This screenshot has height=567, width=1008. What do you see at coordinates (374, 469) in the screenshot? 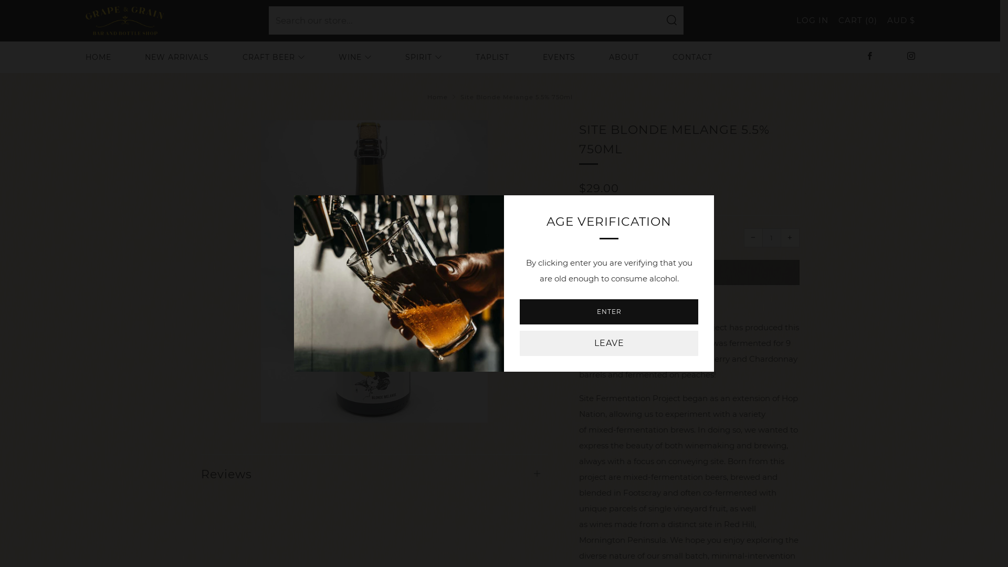
I see `Reviews
Open tab` at bounding box center [374, 469].